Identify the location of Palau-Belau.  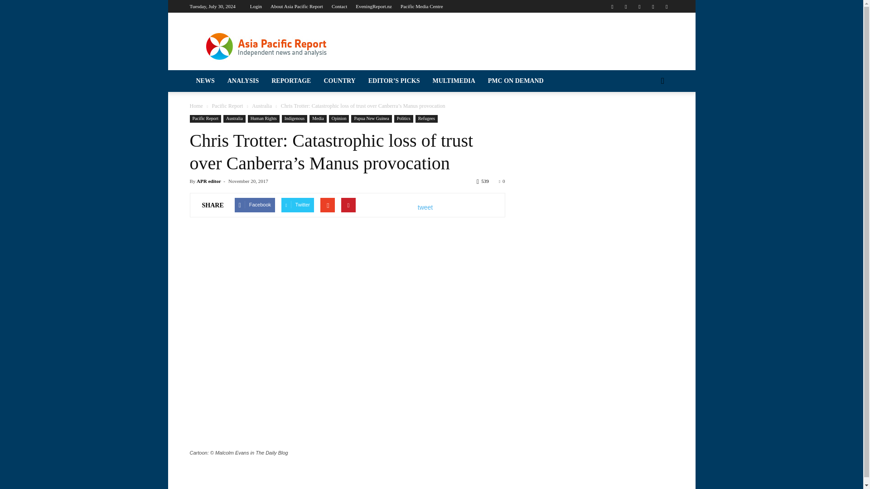
(84, 372).